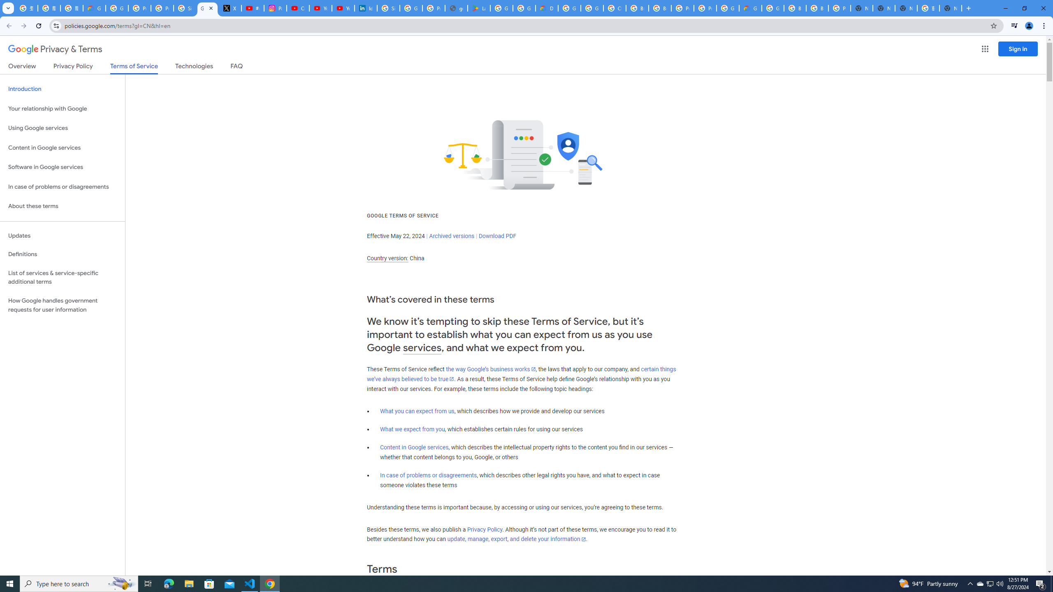  Describe the element at coordinates (185, 8) in the screenshot. I see `Sign in - Google Accounts` at that location.